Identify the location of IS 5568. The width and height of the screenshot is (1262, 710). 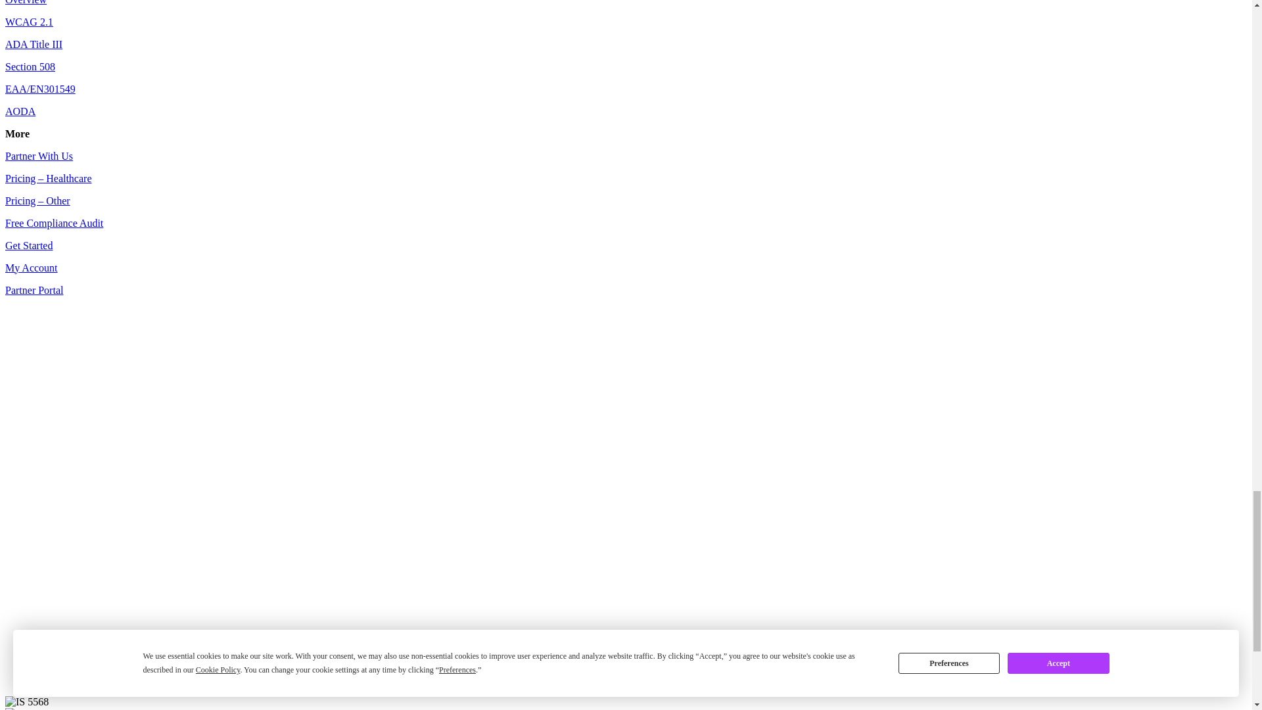
(26, 709).